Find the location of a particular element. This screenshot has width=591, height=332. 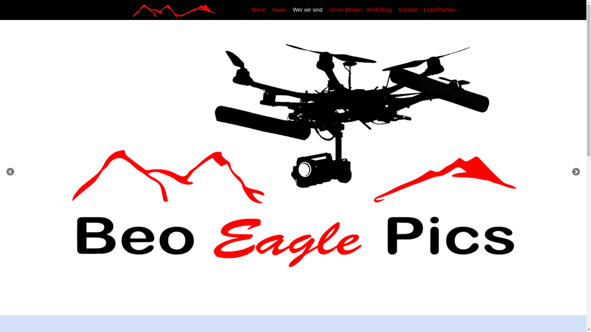

News is located at coordinates (279, 10).